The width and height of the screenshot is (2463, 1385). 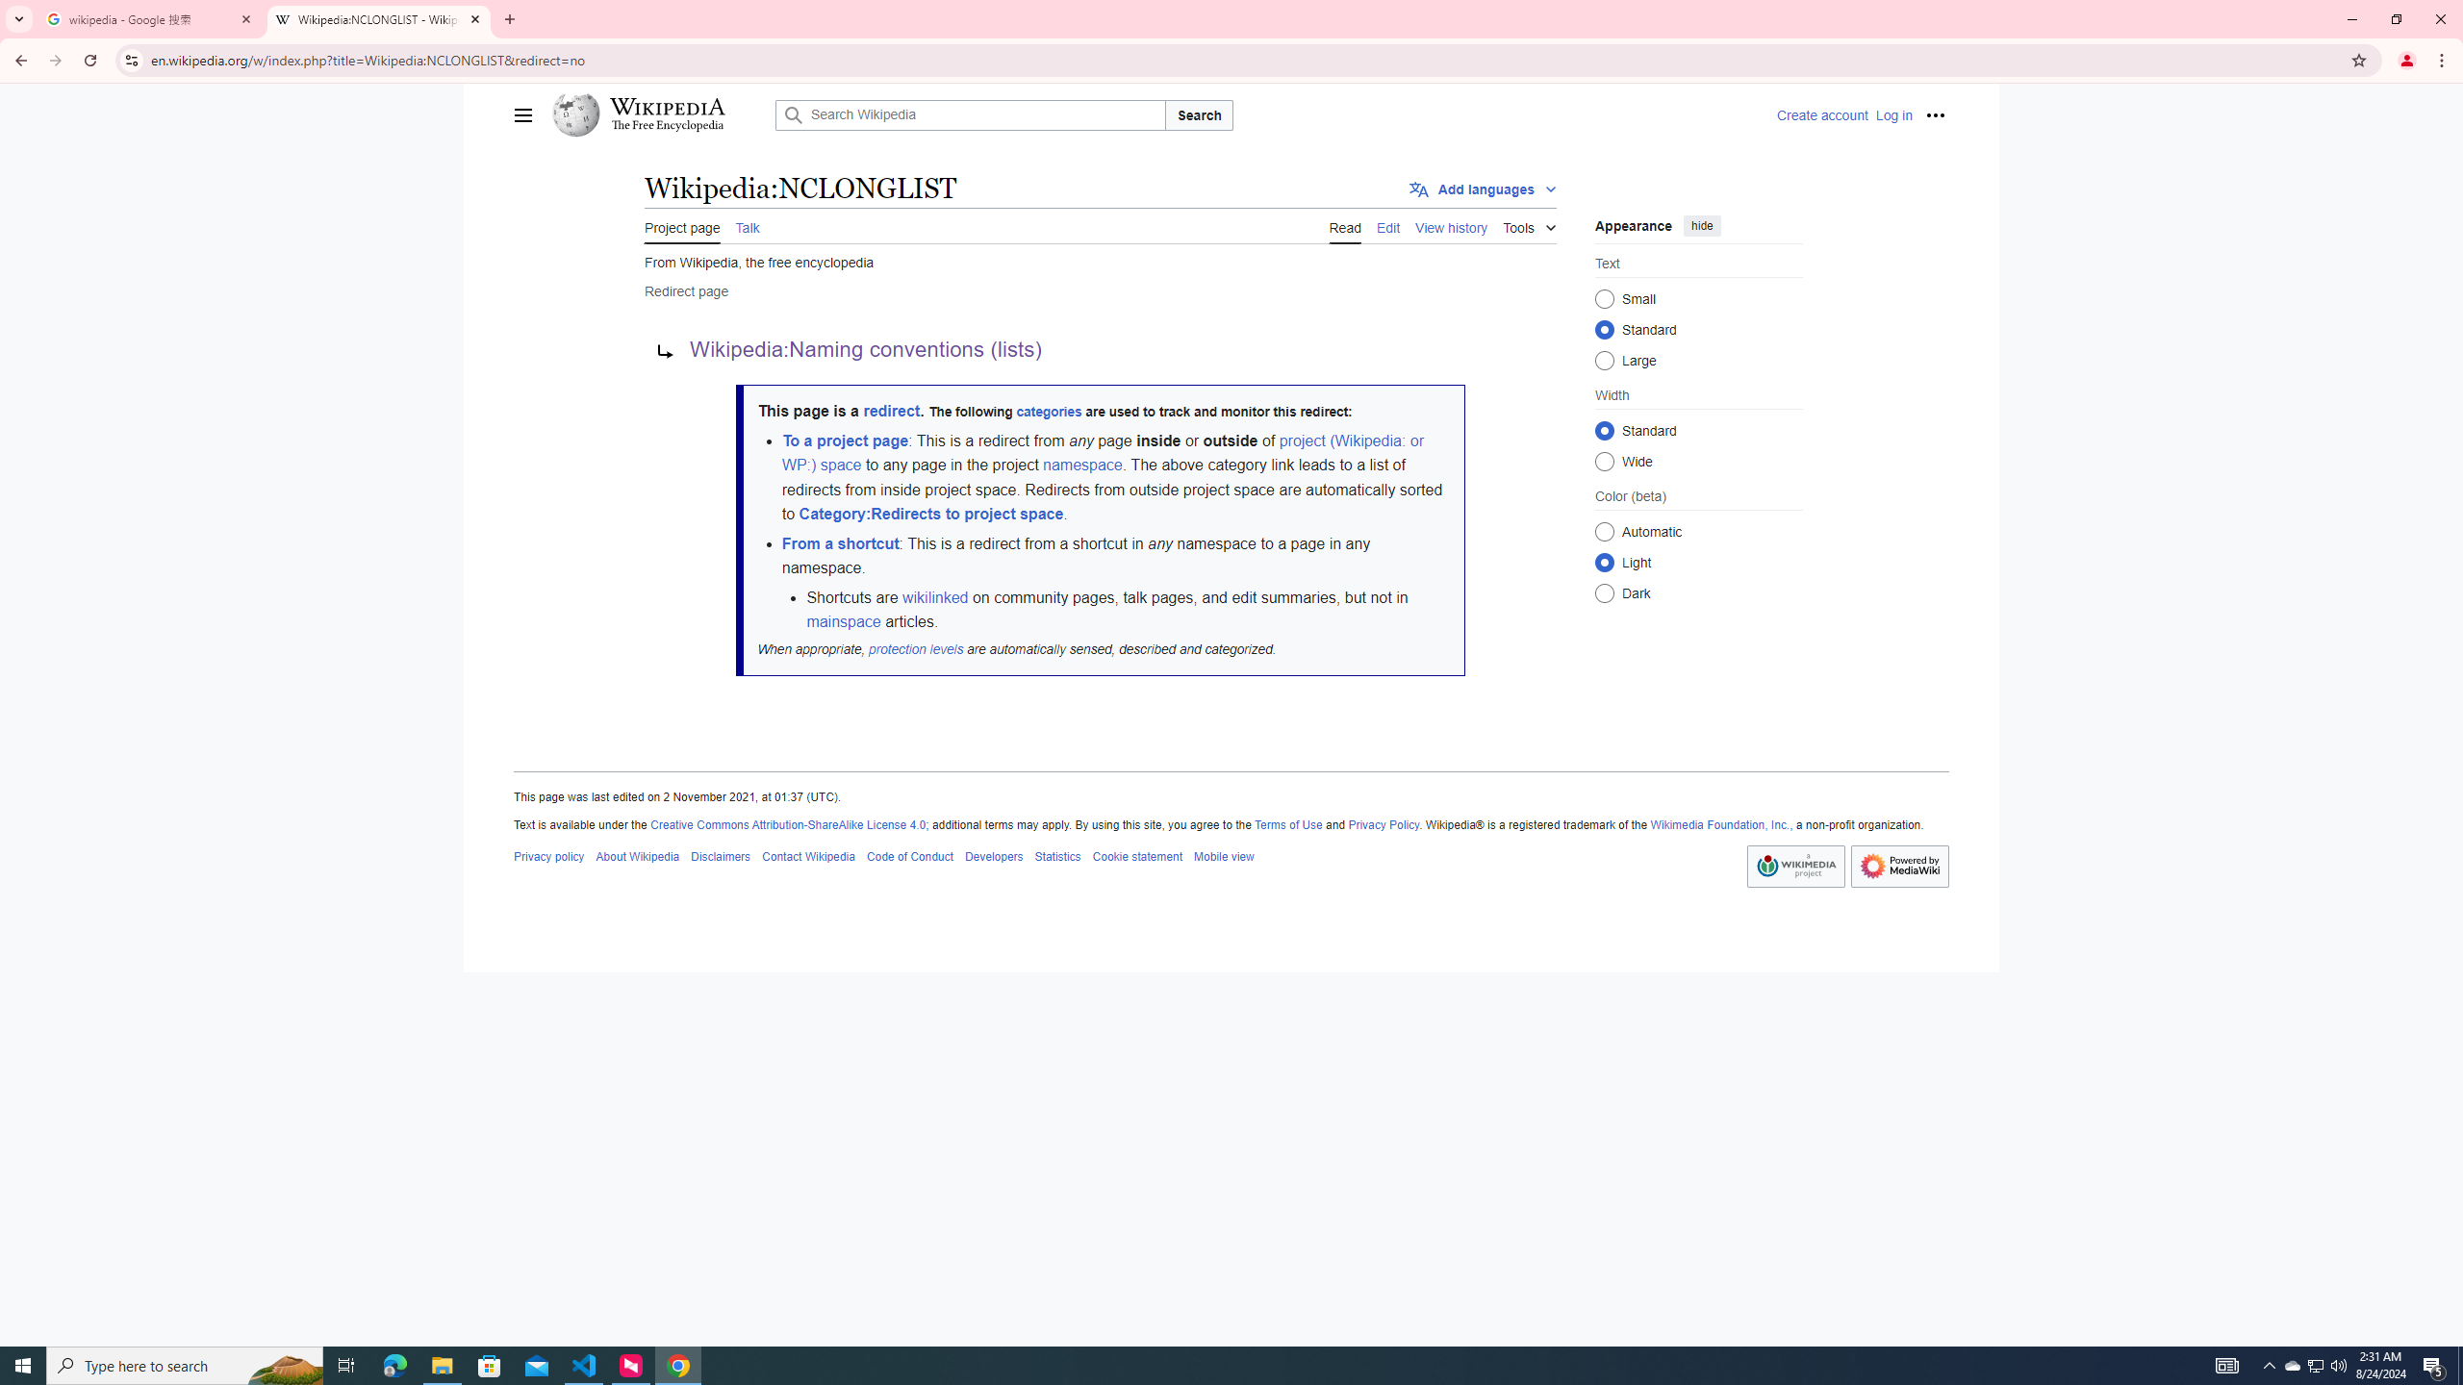 I want to click on Developers, so click(x=993, y=856).